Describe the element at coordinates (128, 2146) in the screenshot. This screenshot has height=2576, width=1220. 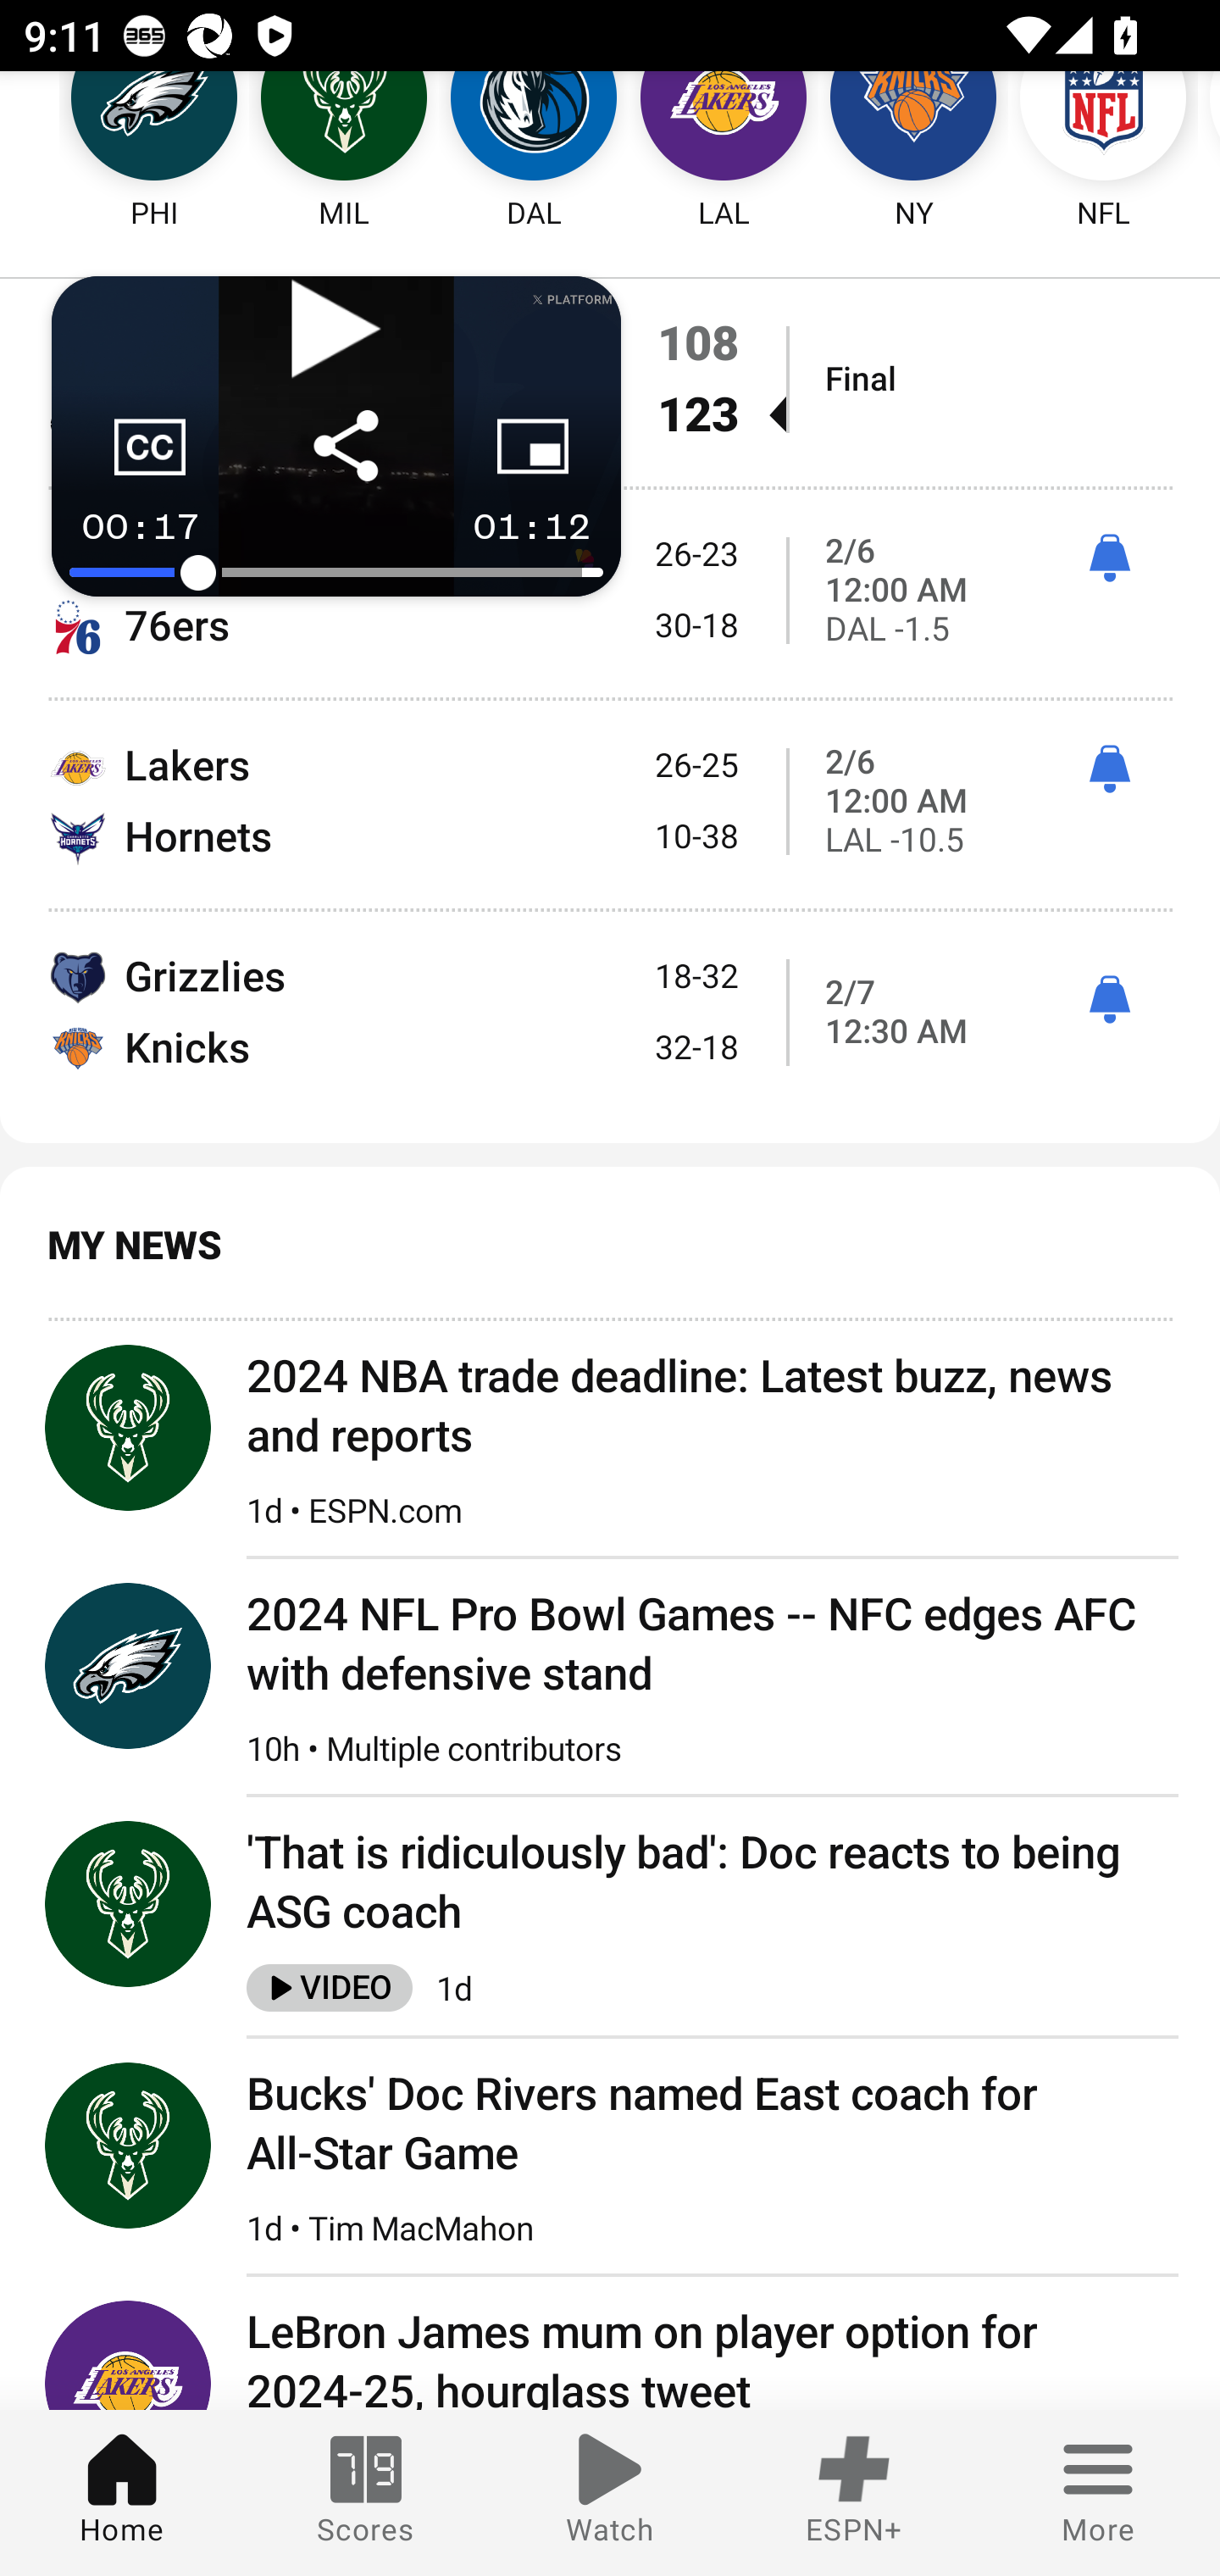
I see `BUCKS` at that location.